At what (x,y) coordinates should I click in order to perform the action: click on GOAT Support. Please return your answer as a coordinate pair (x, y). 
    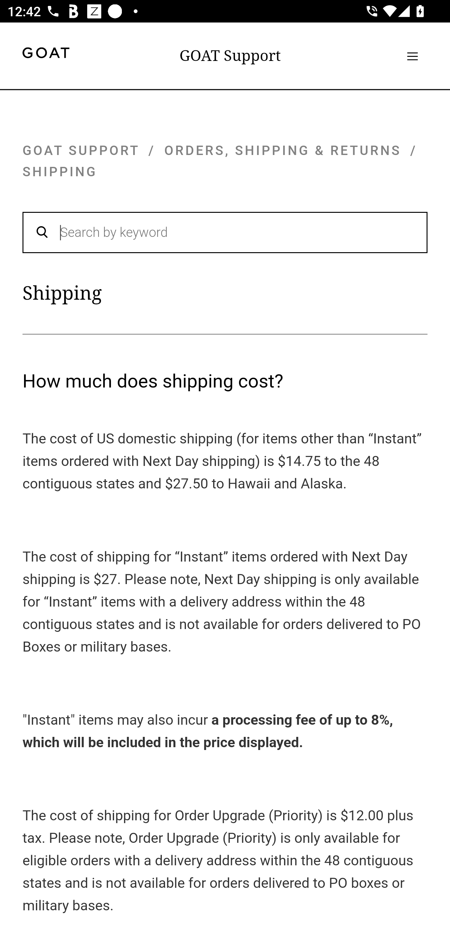
    Looking at the image, I should click on (230, 56).